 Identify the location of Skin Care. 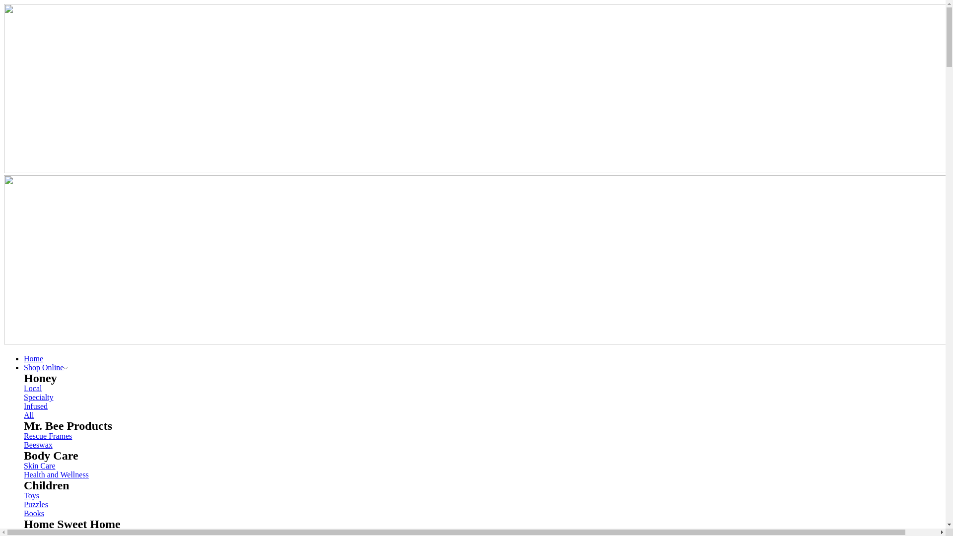
(40, 466).